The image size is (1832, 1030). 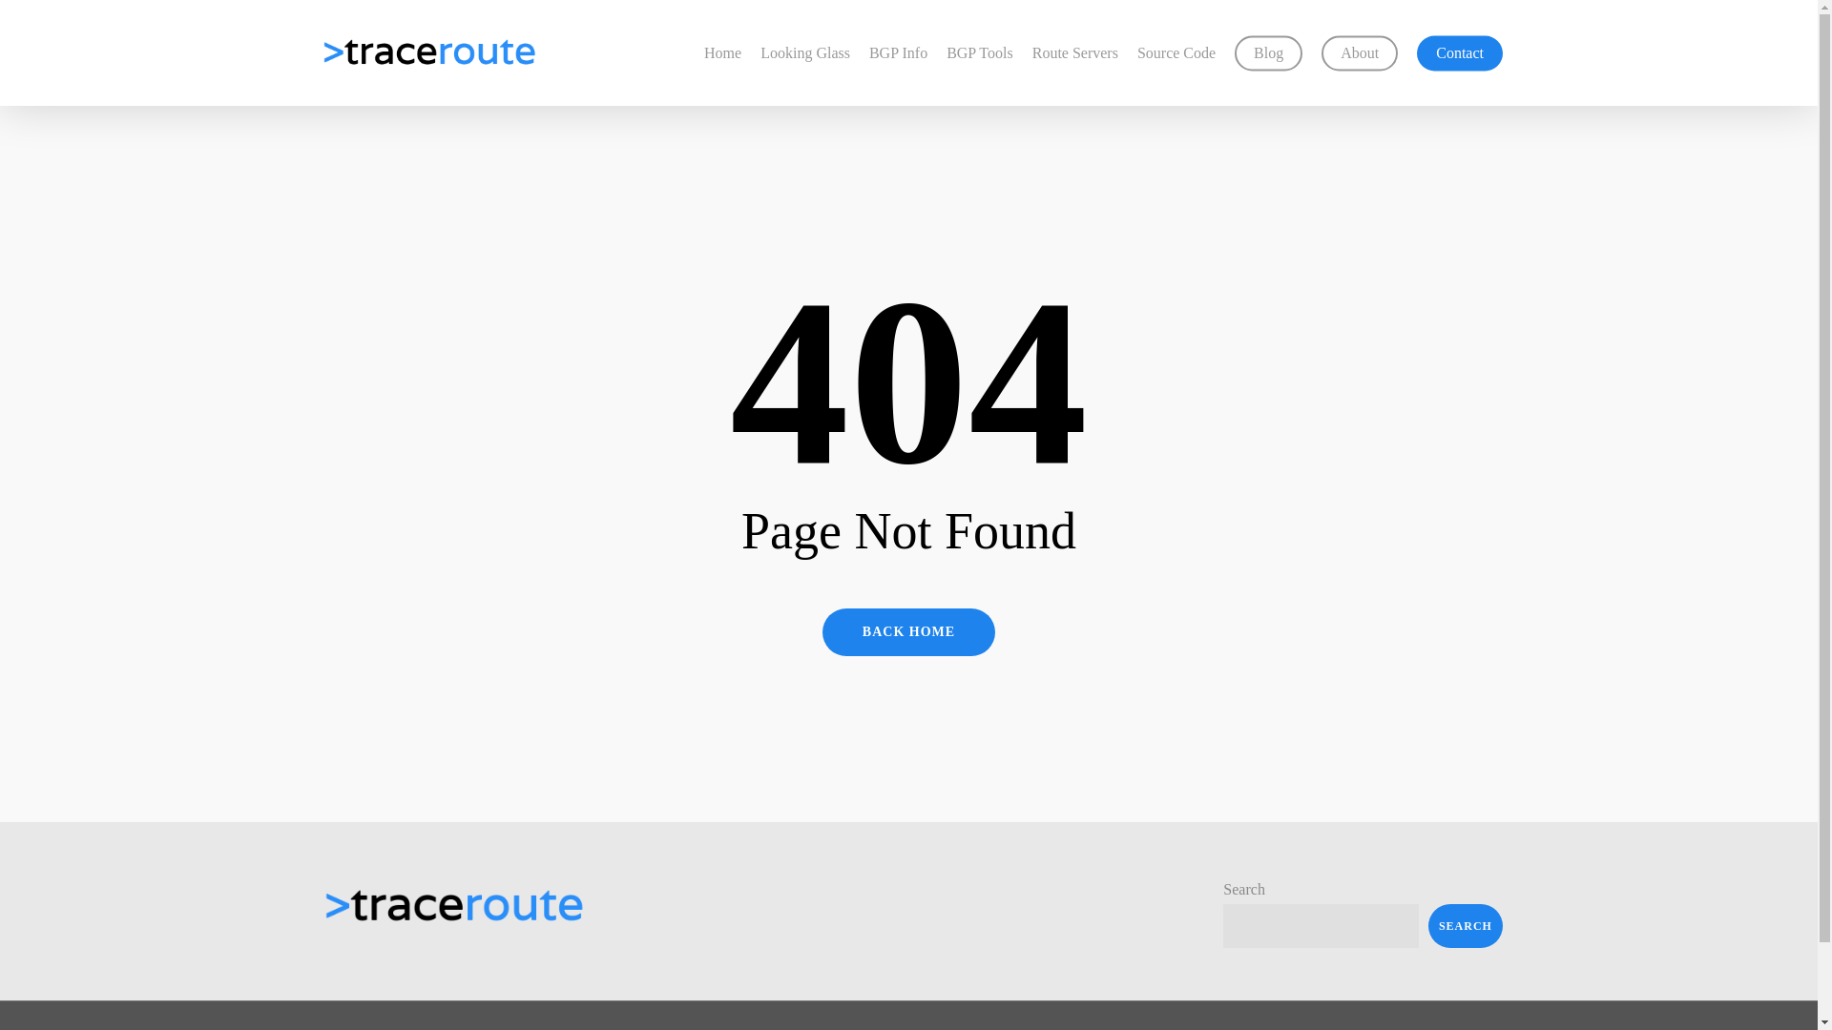 What do you see at coordinates (897, 52) in the screenshot?
I see `BGP Info` at bounding box center [897, 52].